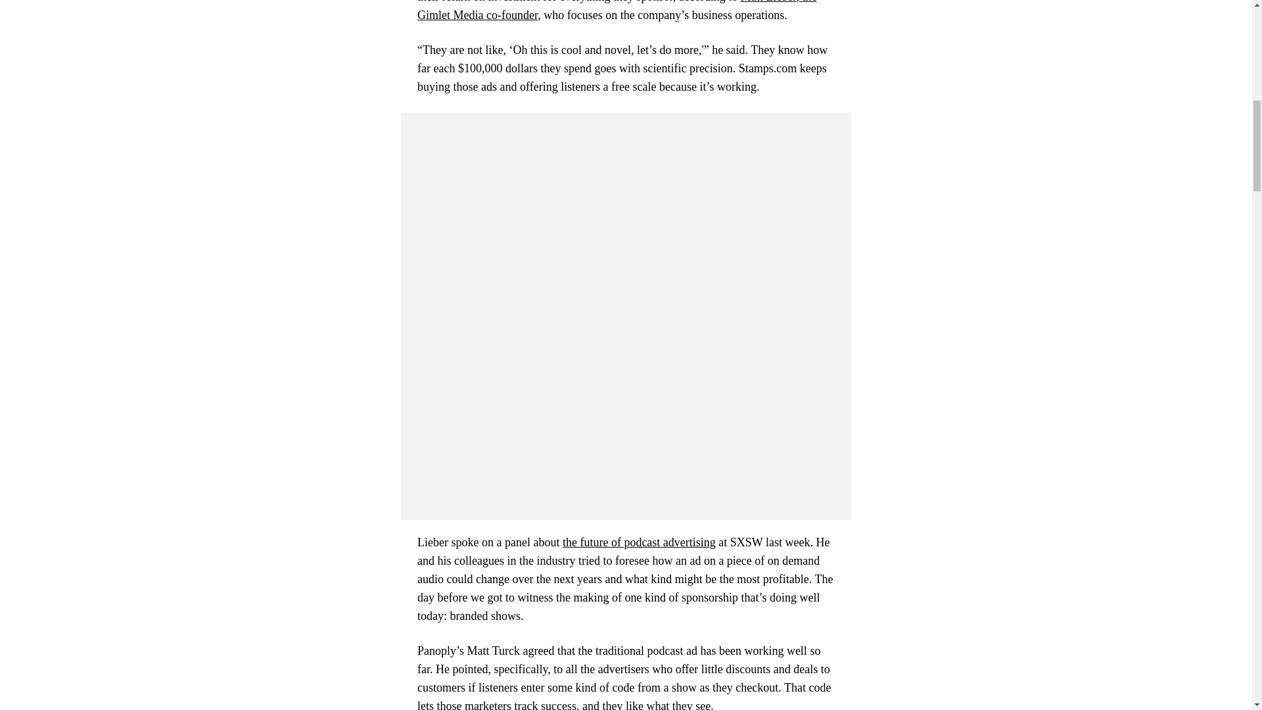  I want to click on Matt Lieber, the Gimlet Media co-founder, so click(617, 11).